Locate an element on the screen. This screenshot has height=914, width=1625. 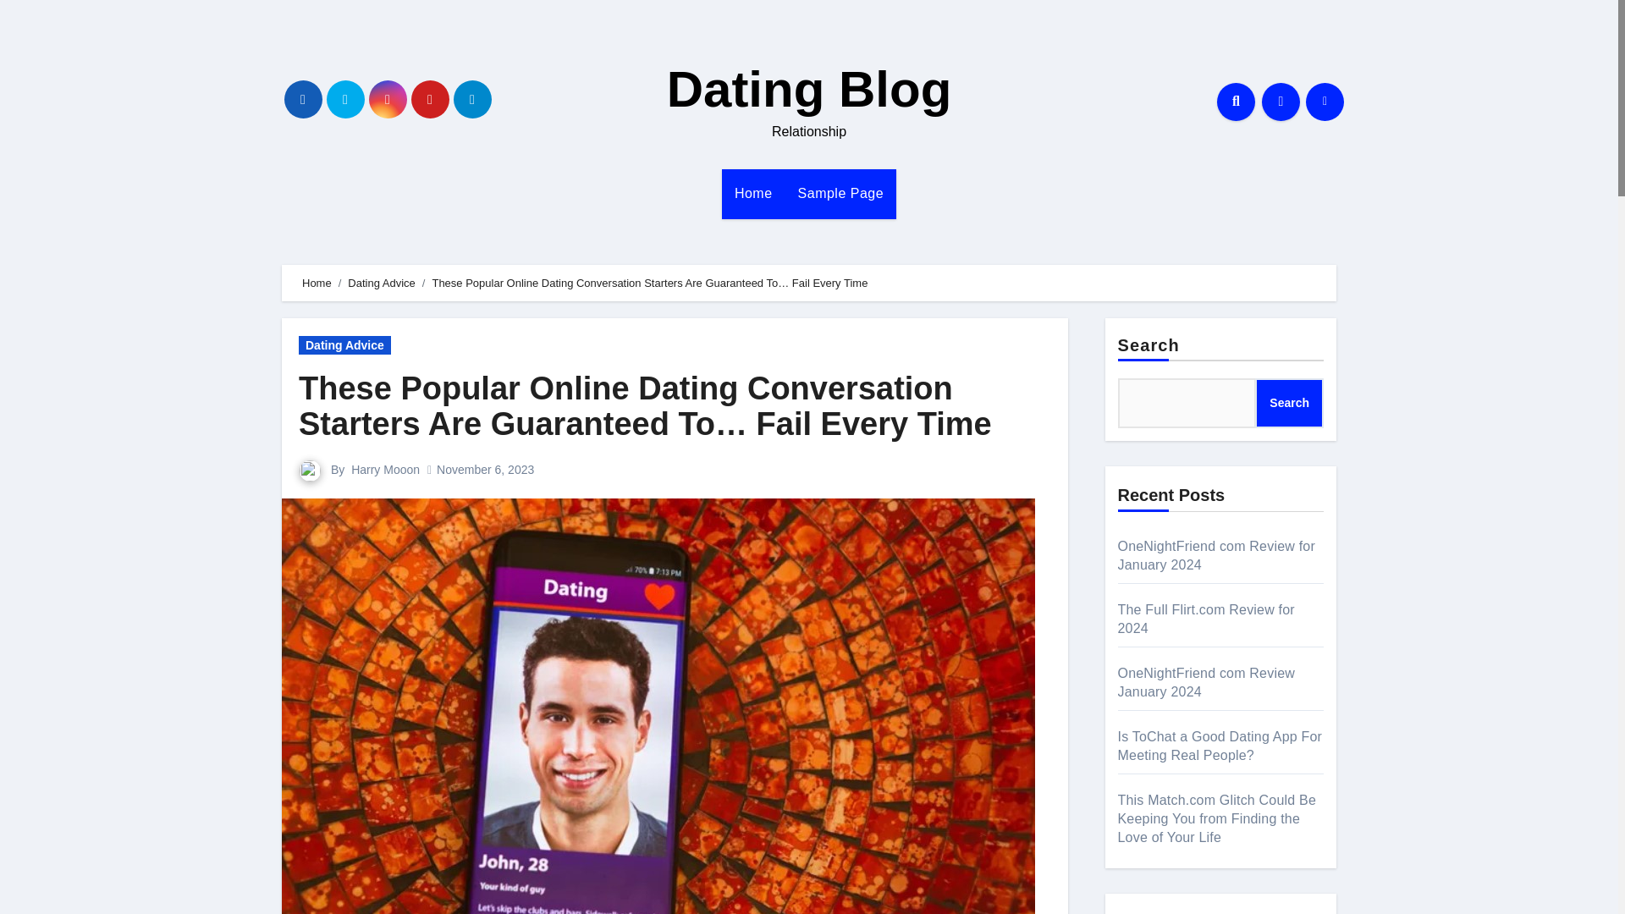
Dating Blog is located at coordinates (809, 90).